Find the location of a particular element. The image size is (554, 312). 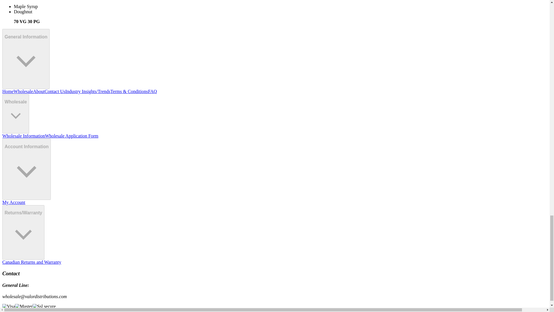

Caret is located at coordinates (27, 171).